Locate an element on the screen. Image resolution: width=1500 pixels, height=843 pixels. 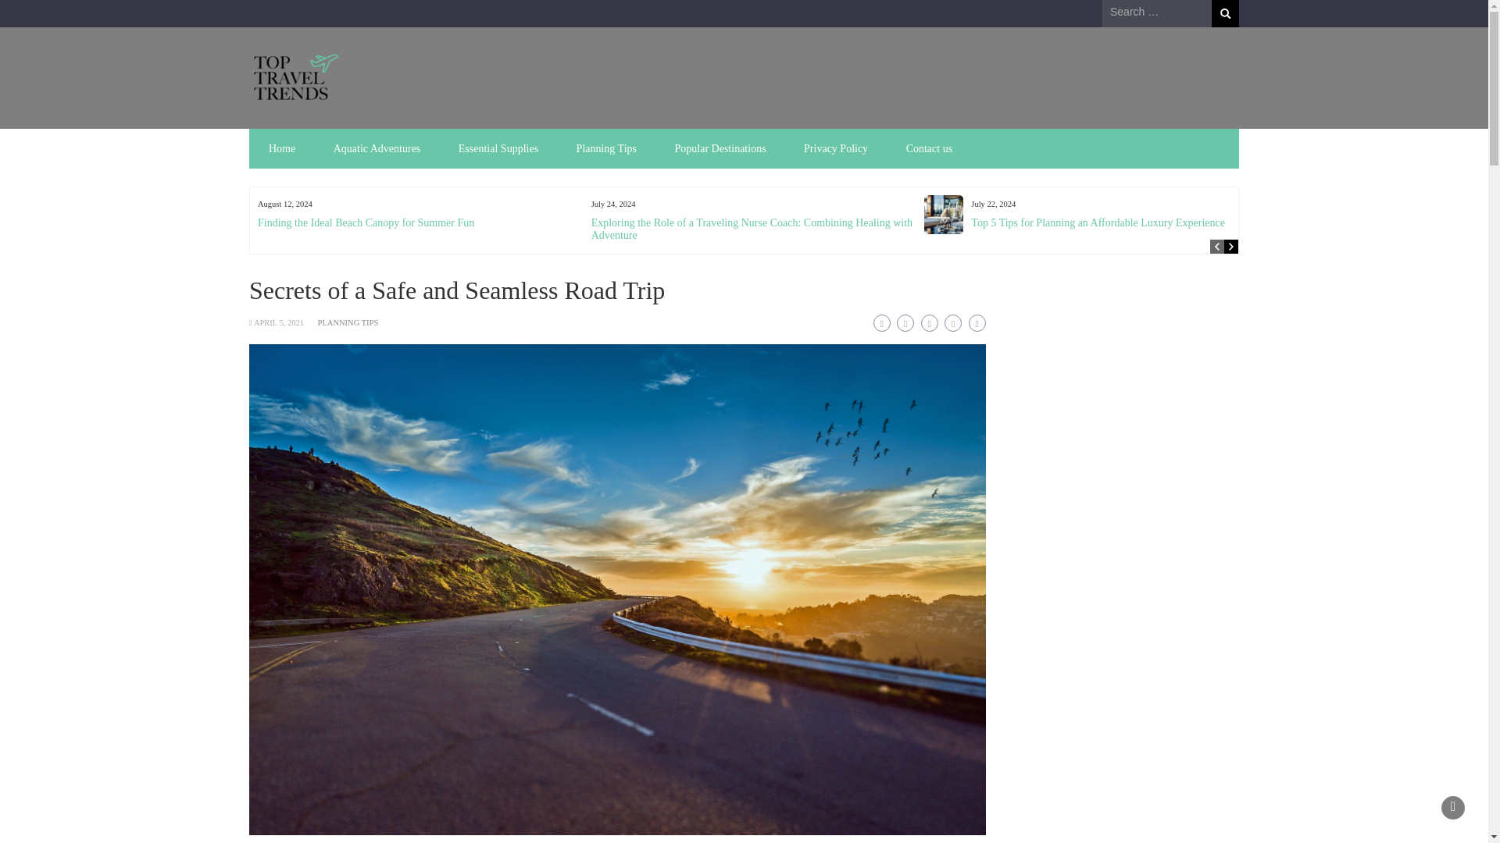
Home is located at coordinates (281, 148).